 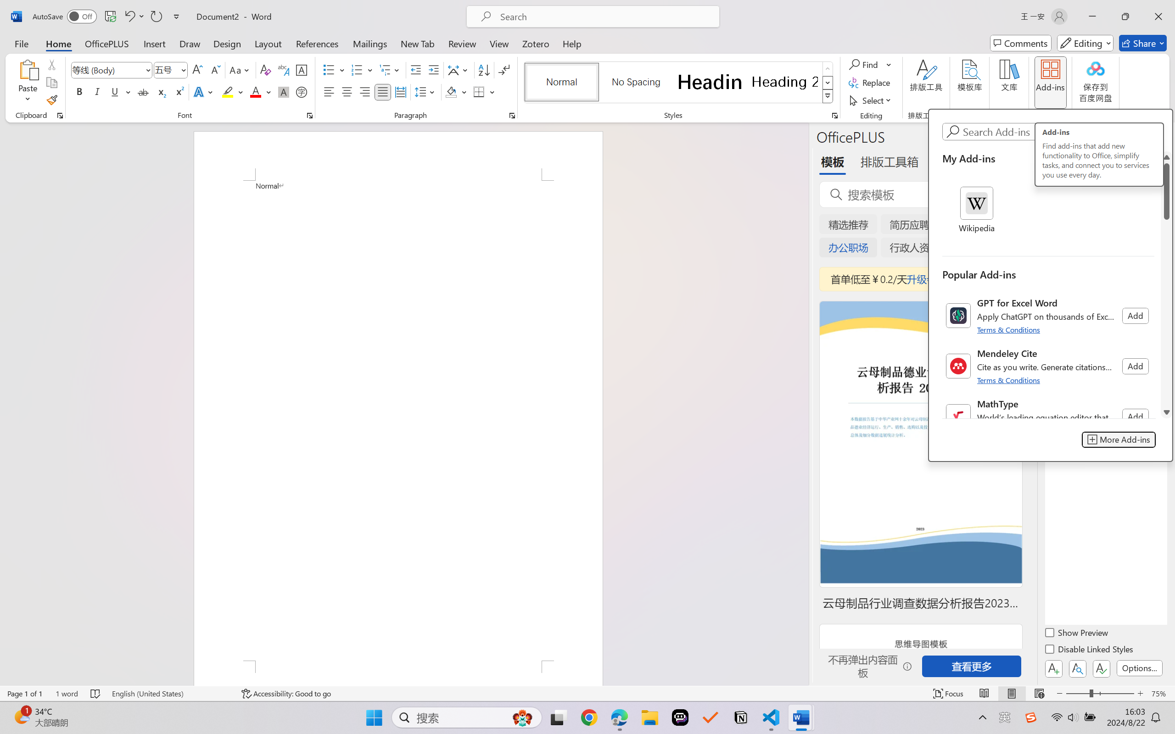 I want to click on Minimize, so click(x=1092, y=17).